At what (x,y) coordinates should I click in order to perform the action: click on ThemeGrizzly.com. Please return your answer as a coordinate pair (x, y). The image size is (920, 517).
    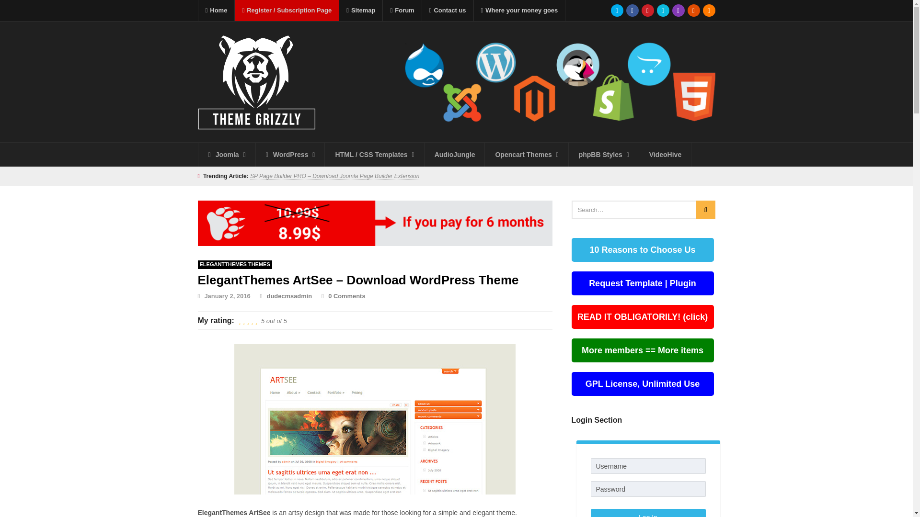
    Looking at the image, I should click on (560, 102).